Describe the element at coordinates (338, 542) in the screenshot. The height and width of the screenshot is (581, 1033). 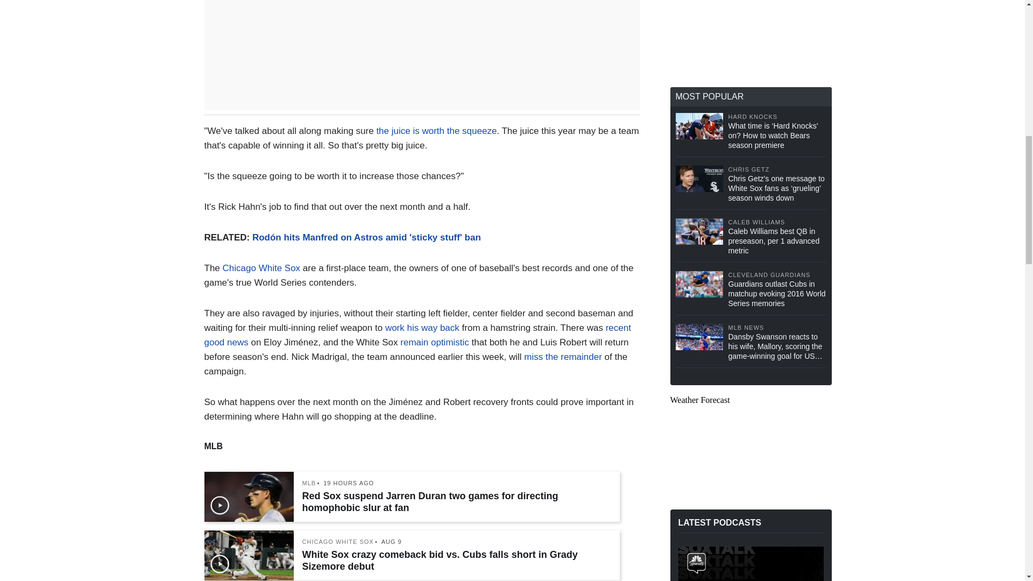
I see `CHICAGO WHITE SOX` at that location.